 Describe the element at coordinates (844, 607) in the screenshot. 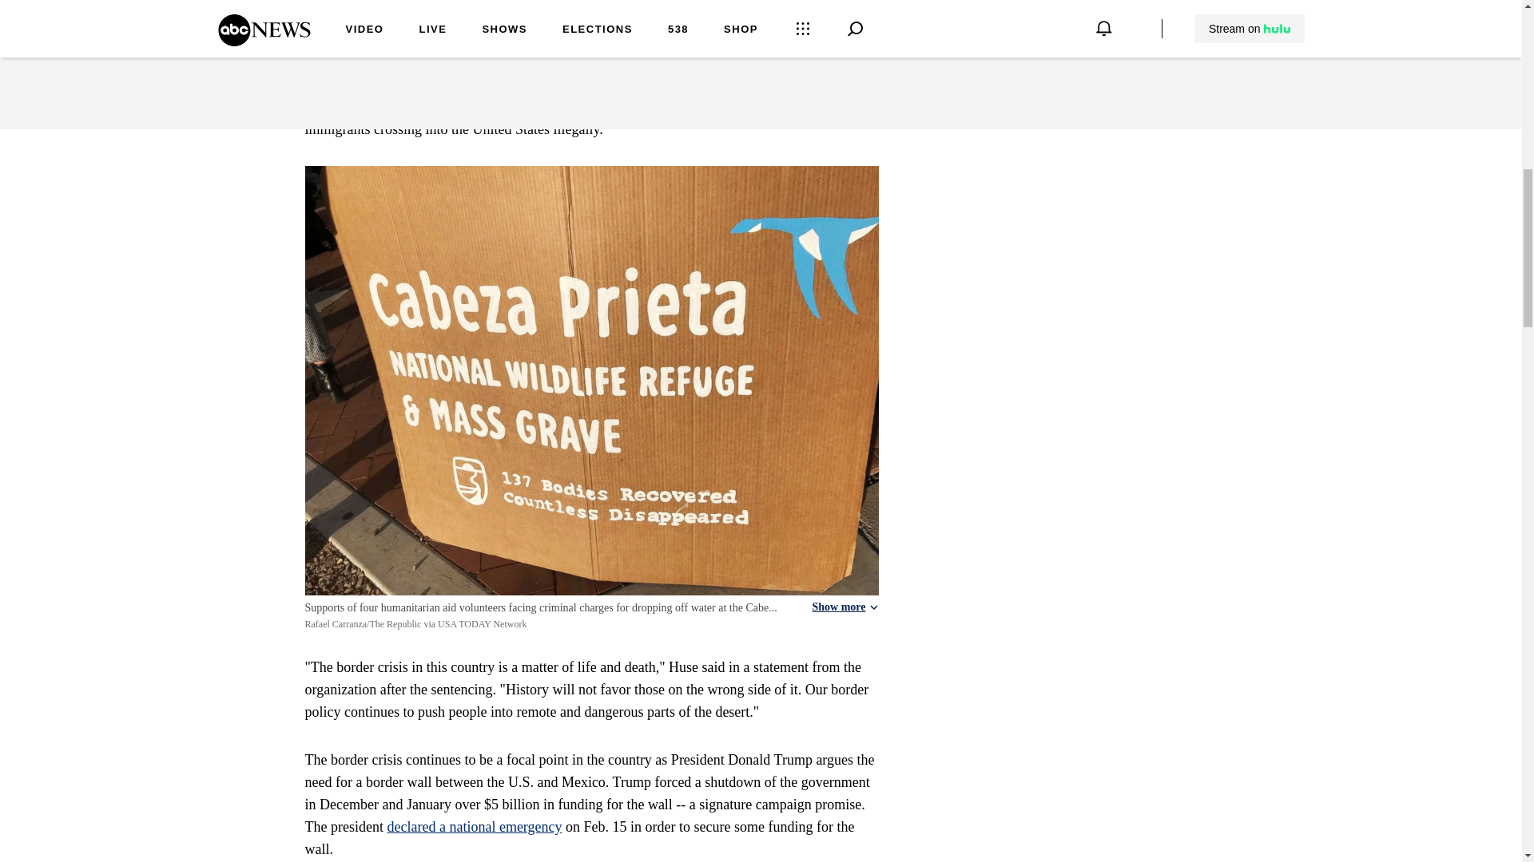

I see `Show more` at that location.